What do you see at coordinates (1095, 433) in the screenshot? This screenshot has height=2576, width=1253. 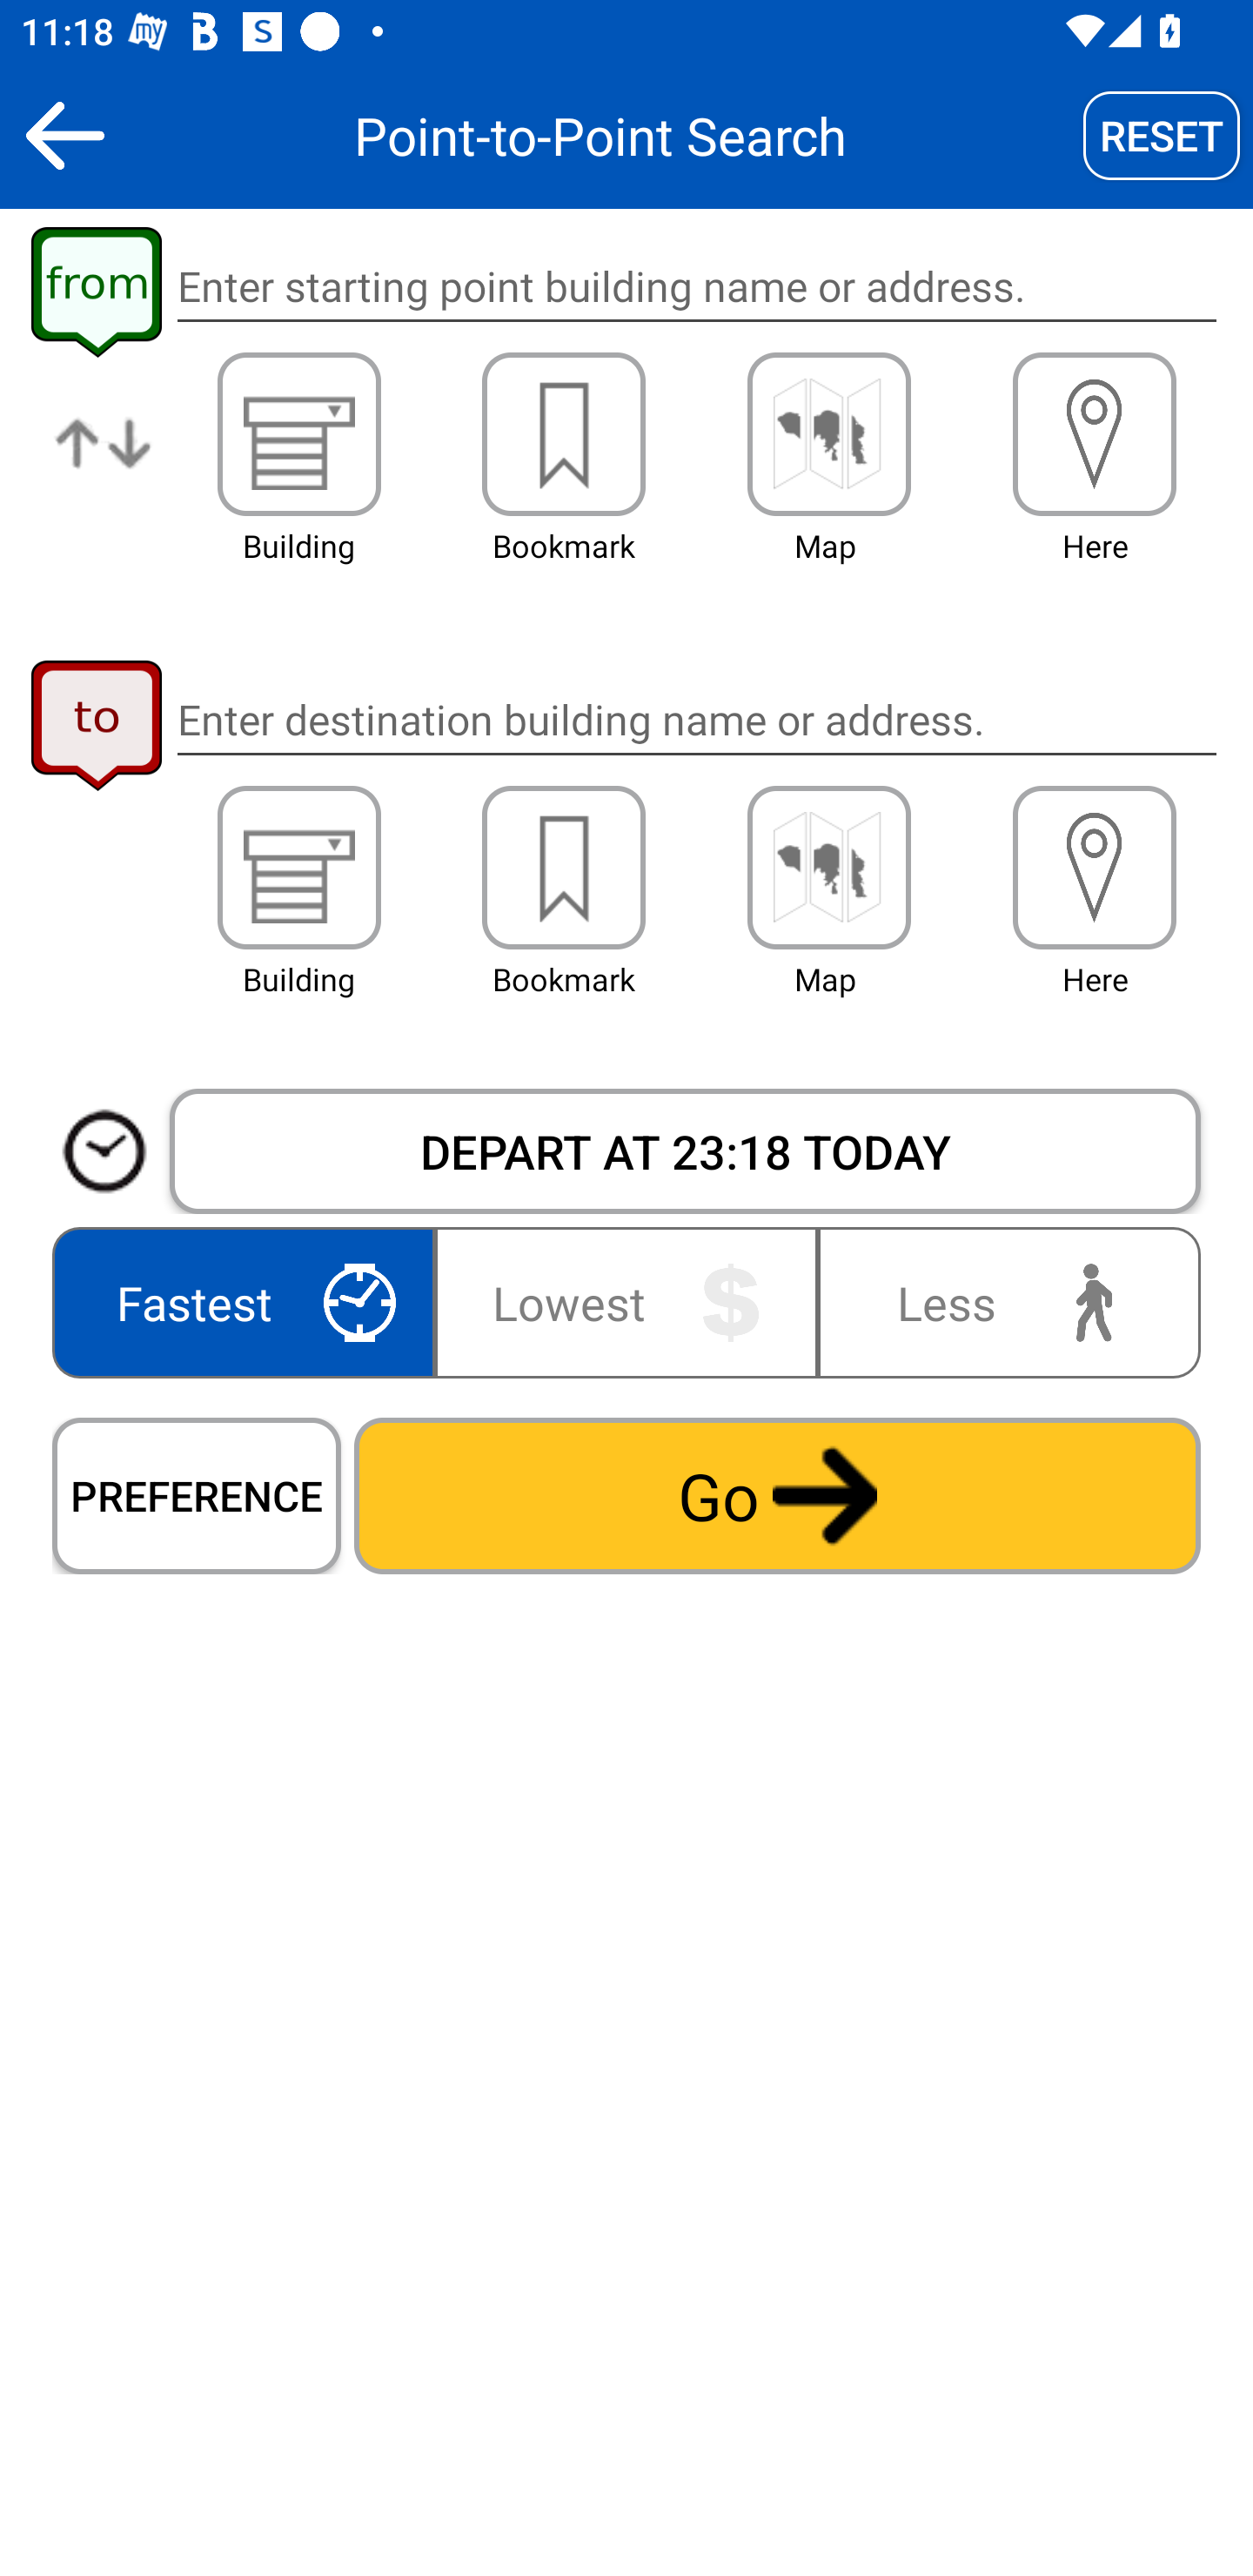 I see `Here` at bounding box center [1095, 433].